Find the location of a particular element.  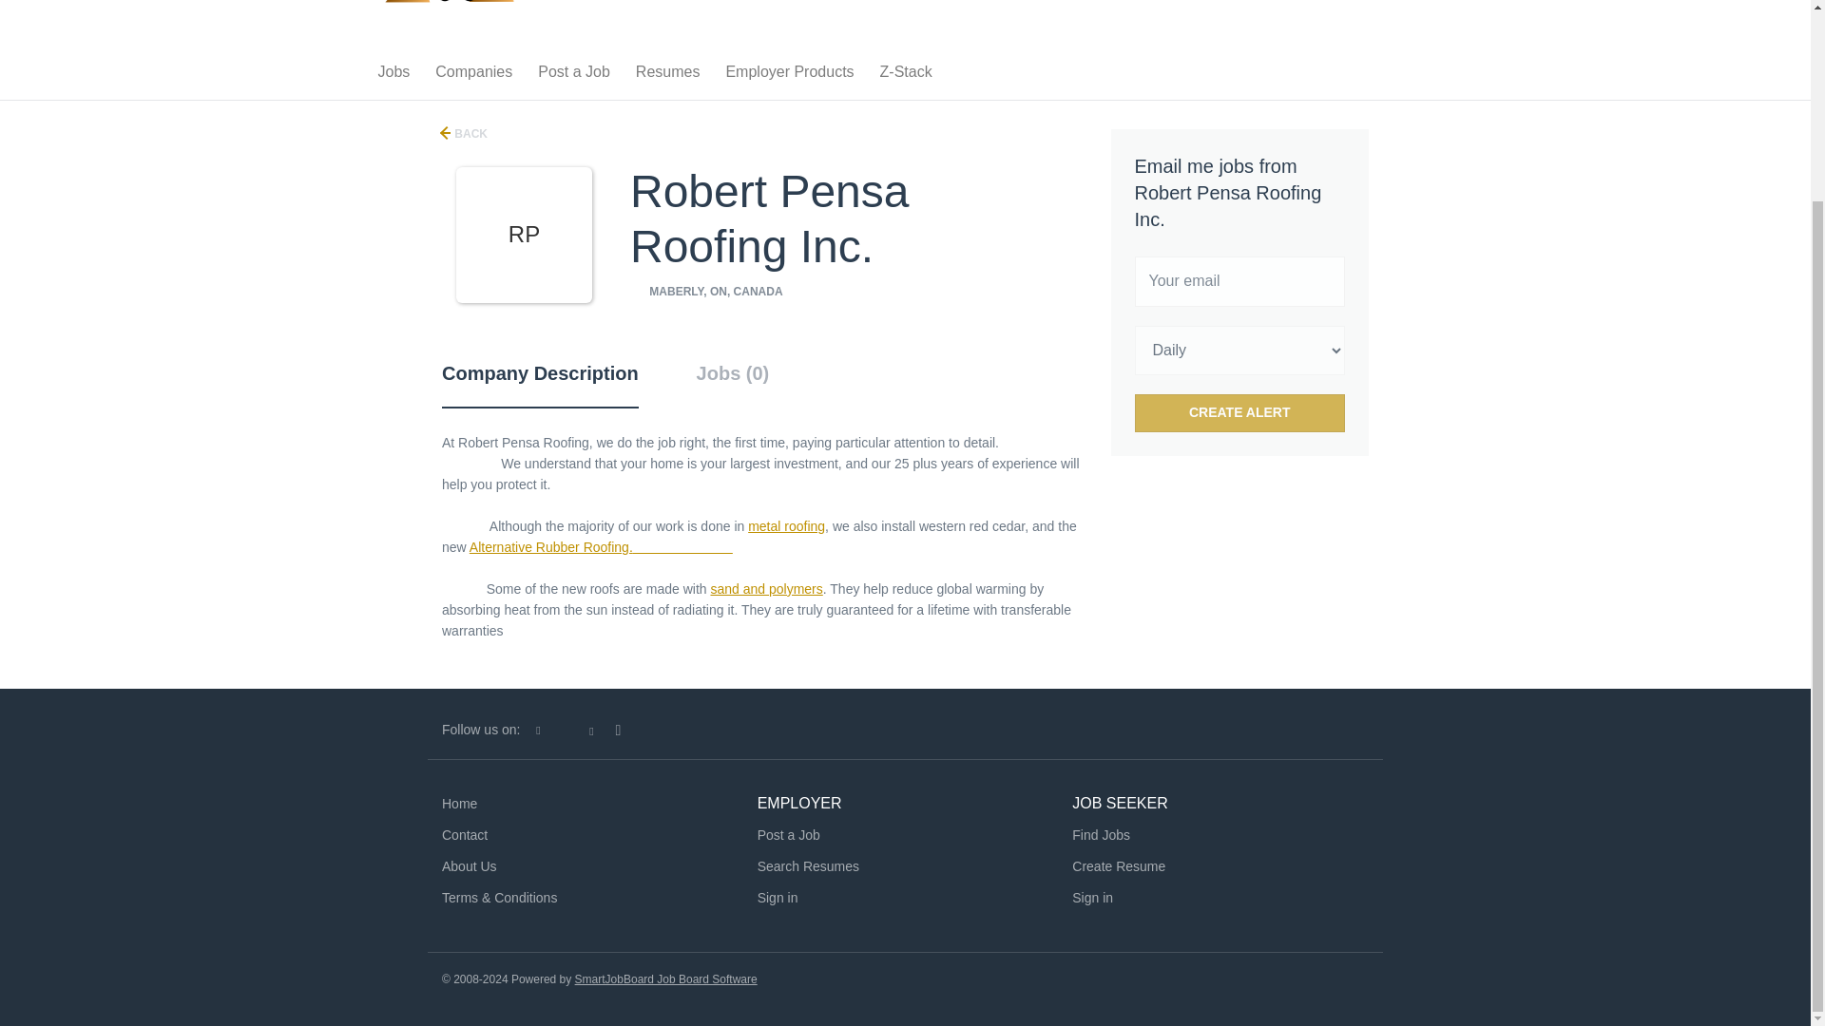

Contact is located at coordinates (464, 834).